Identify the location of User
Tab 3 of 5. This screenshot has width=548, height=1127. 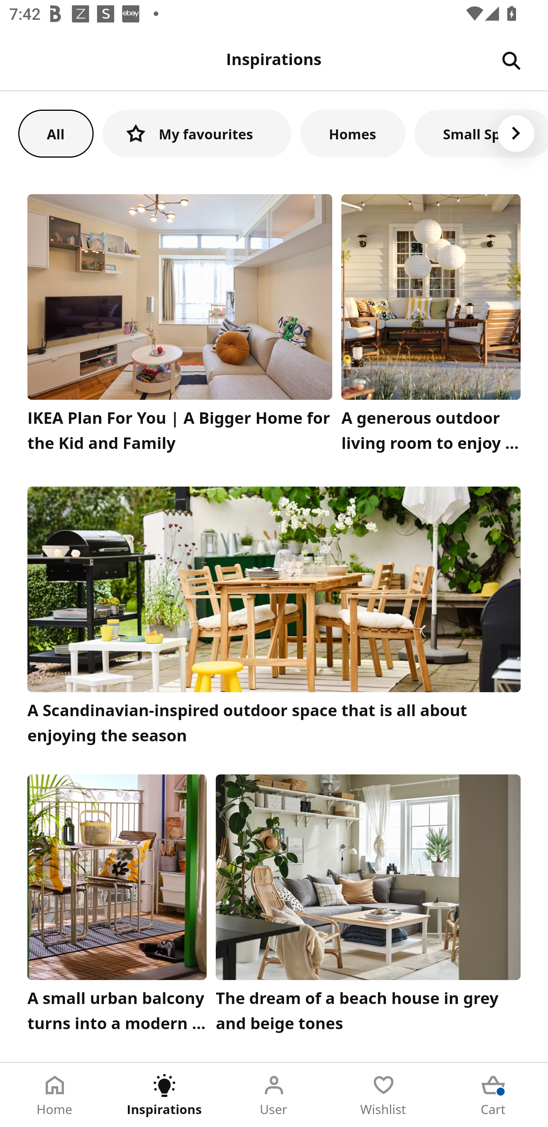
(274, 1095).